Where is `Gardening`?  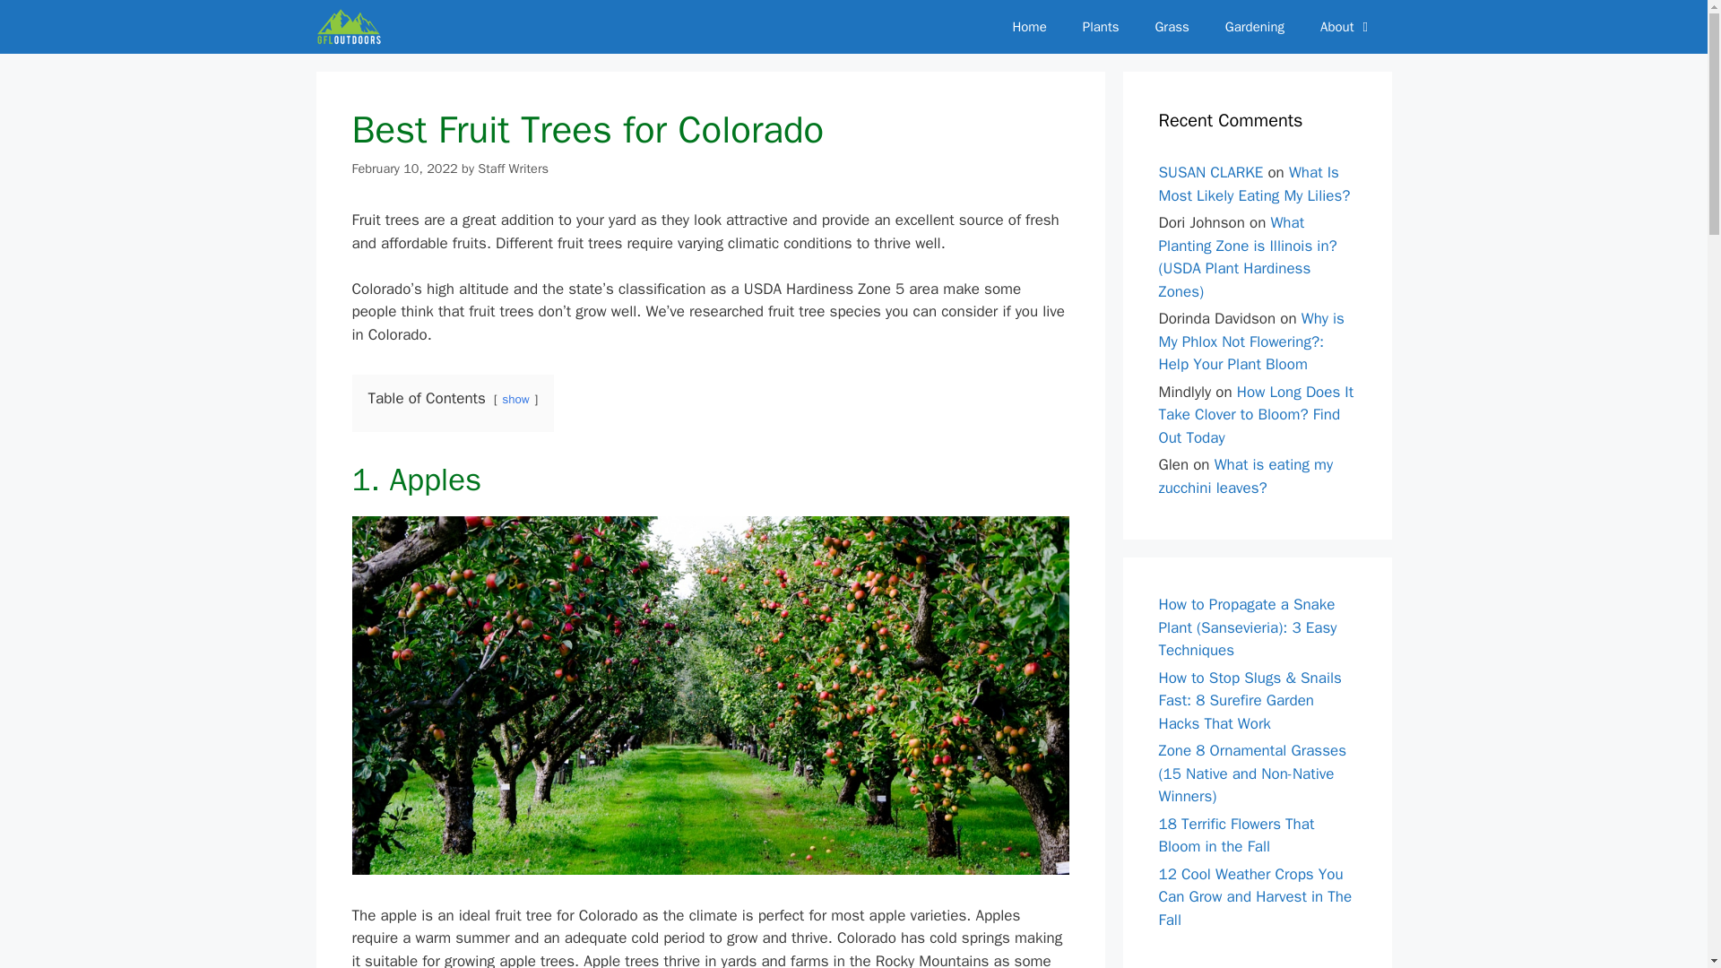
Gardening is located at coordinates (1255, 27).